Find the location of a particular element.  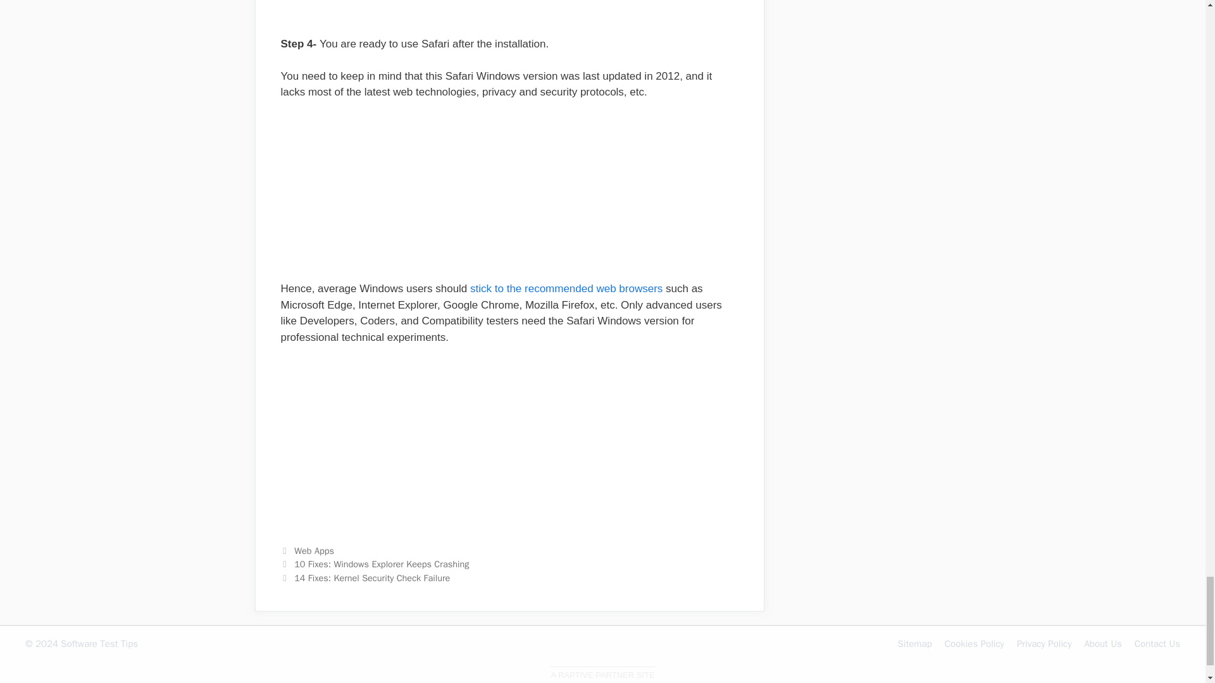

stick to the recommended web browsers is located at coordinates (566, 288).